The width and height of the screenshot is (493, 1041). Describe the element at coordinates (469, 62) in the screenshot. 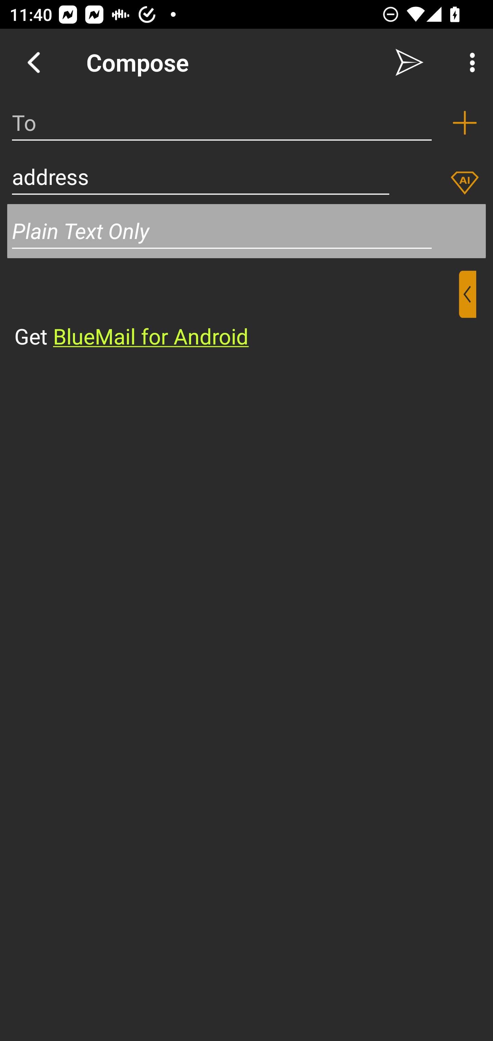

I see `More Options` at that location.